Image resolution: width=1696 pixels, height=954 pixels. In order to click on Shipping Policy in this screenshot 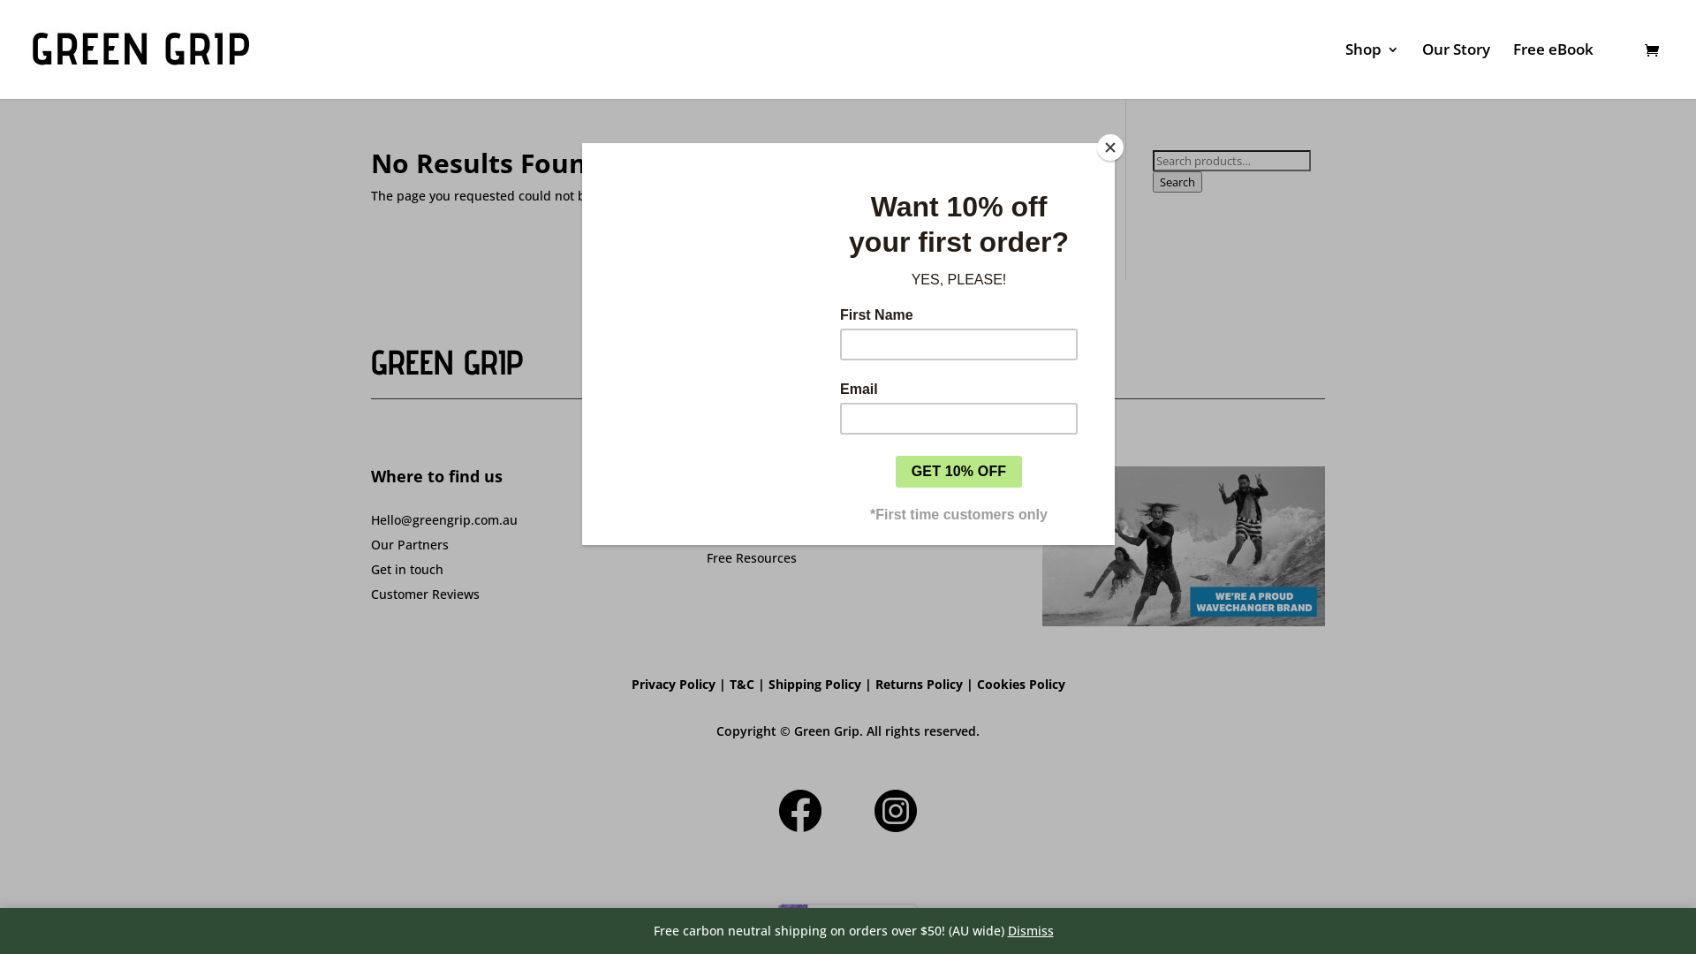, I will do `click(814, 684)`.